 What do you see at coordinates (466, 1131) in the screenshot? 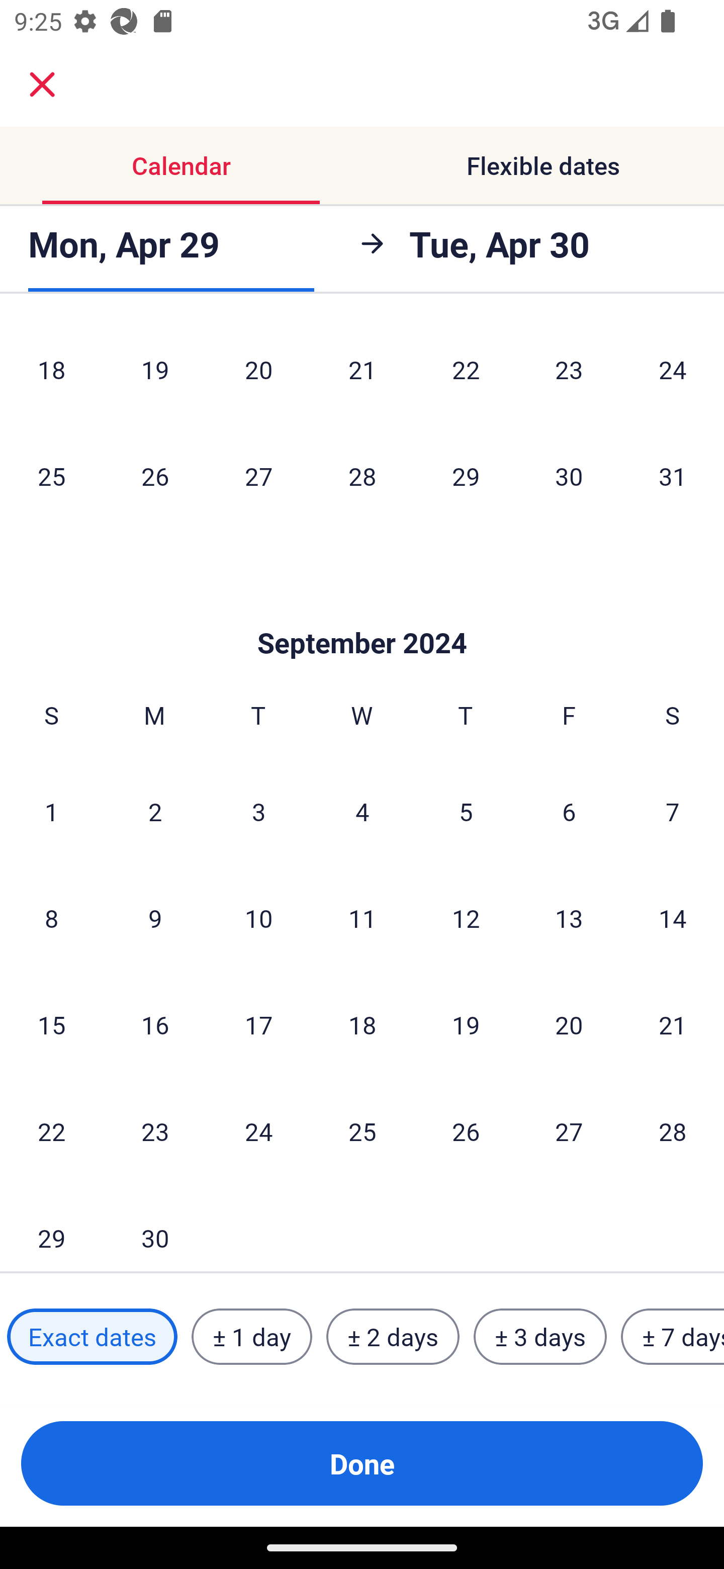
I see `26 Thursday, September 26, 2024` at bounding box center [466, 1131].